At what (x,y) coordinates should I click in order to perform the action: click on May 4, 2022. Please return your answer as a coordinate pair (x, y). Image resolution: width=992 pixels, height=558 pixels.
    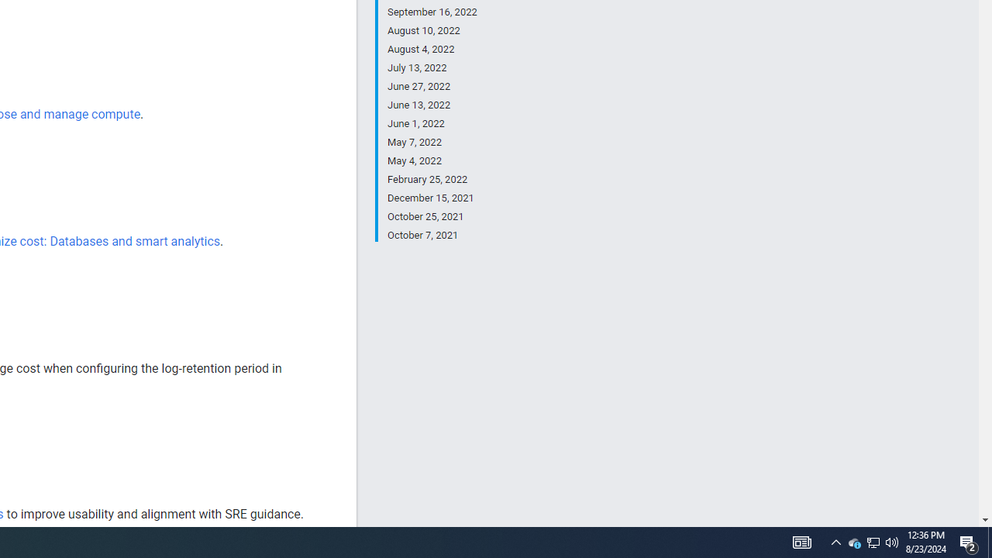
    Looking at the image, I should click on (432, 161).